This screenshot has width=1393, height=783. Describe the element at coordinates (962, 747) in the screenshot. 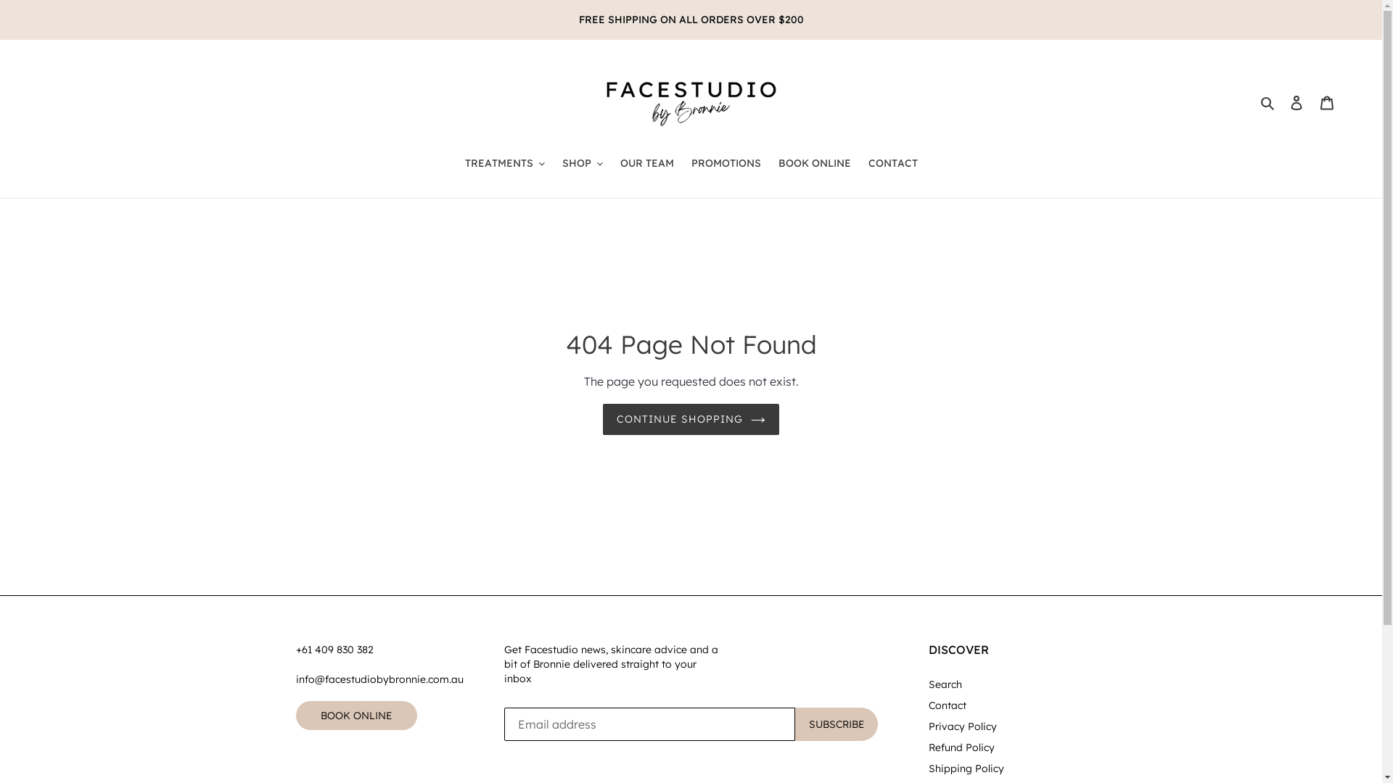

I see `Refund Policy` at that location.